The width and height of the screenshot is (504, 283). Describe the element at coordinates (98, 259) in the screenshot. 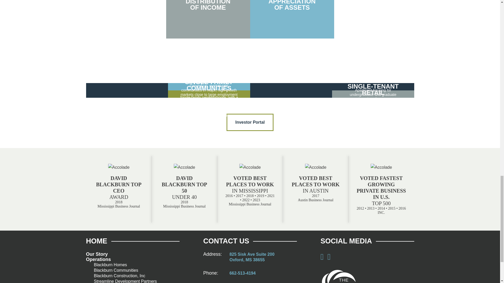

I see `662-513-4194` at that location.